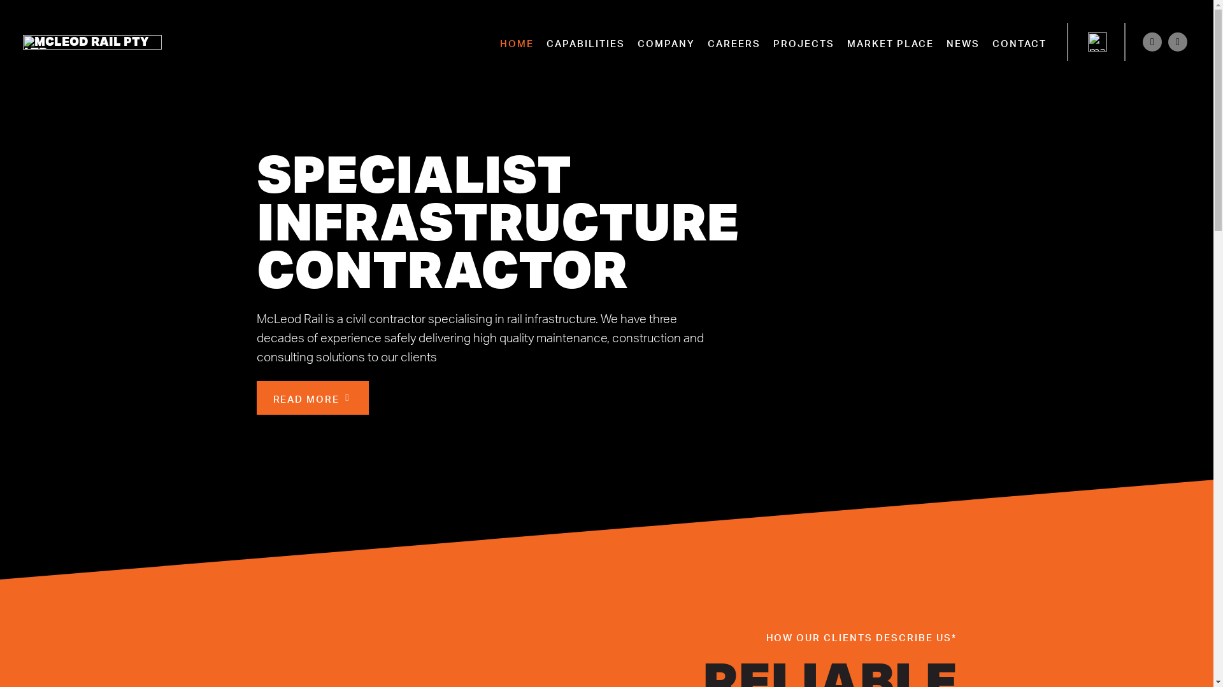 Image resolution: width=1223 pixels, height=687 pixels. Describe the element at coordinates (1019, 42) in the screenshot. I see `CONTACT` at that location.